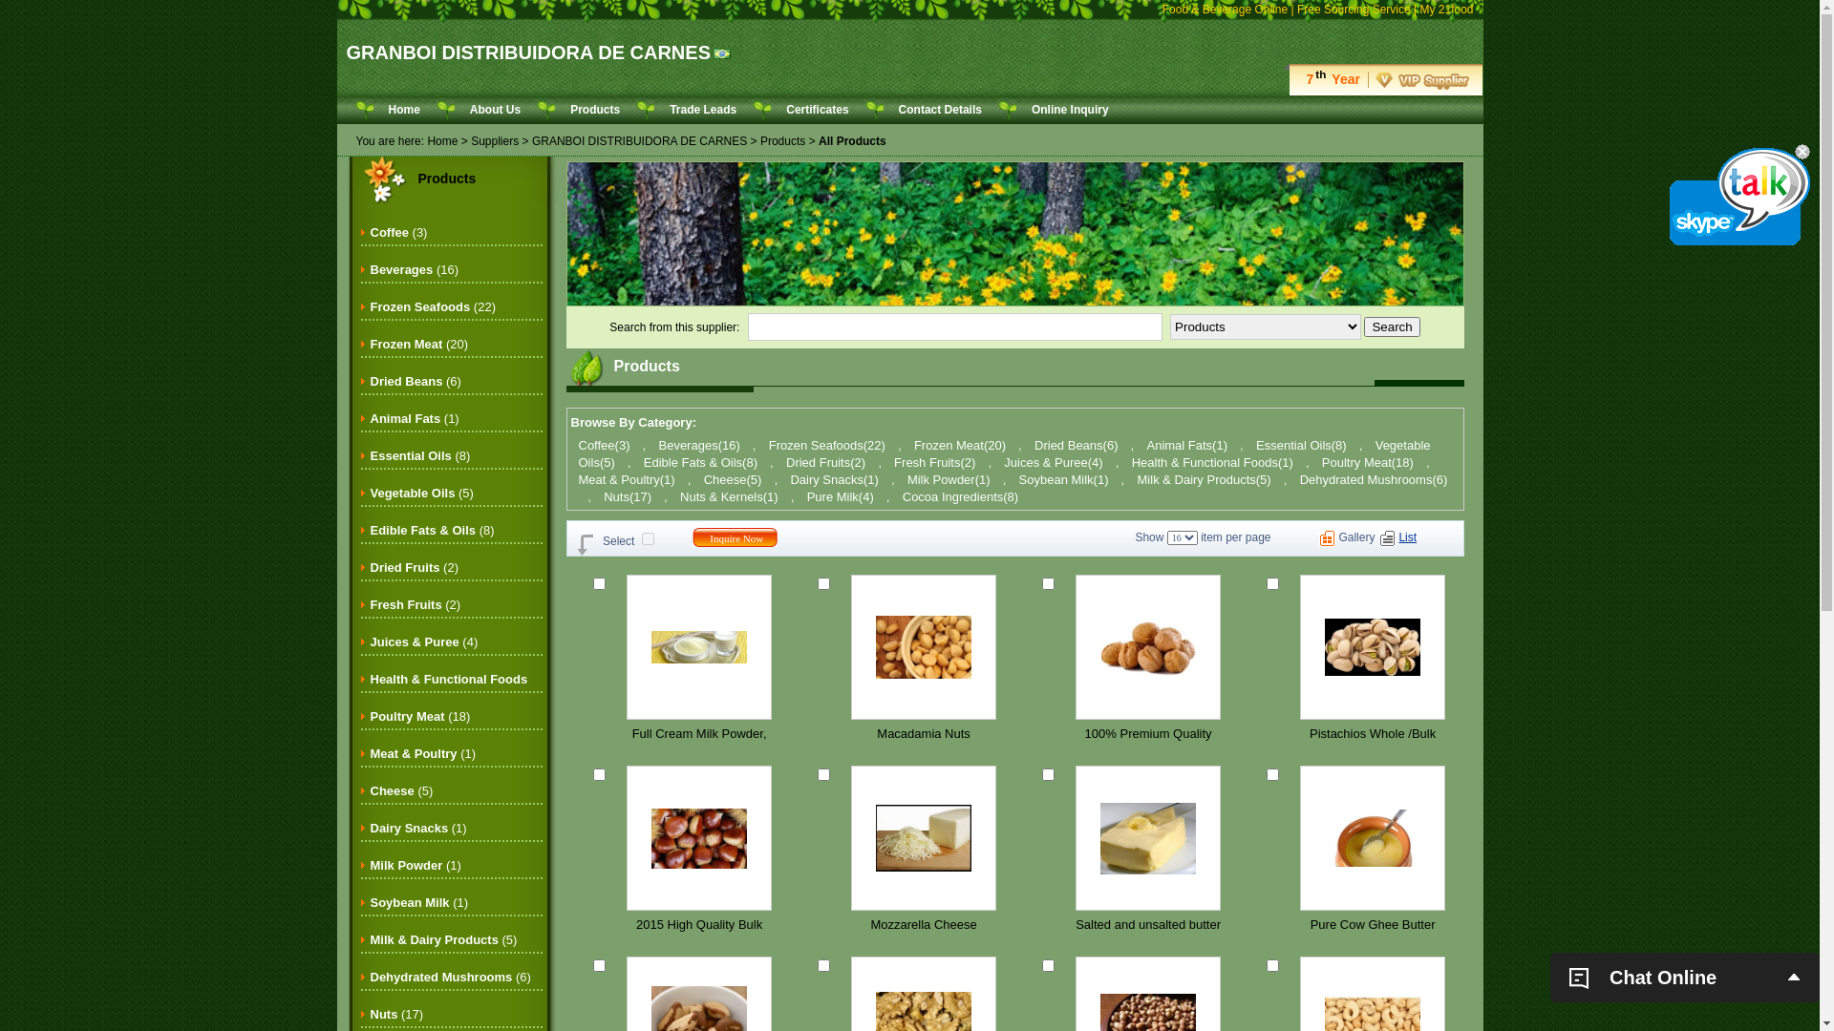 The image size is (1834, 1031). What do you see at coordinates (949, 479) in the screenshot?
I see `Milk Powder(1)` at bounding box center [949, 479].